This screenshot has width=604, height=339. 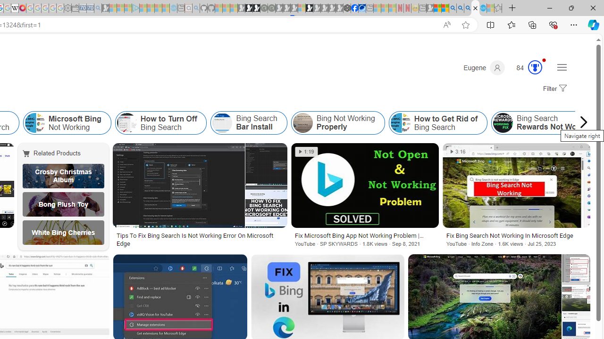 What do you see at coordinates (438, 122) in the screenshot?
I see `Class: item col` at bounding box center [438, 122].